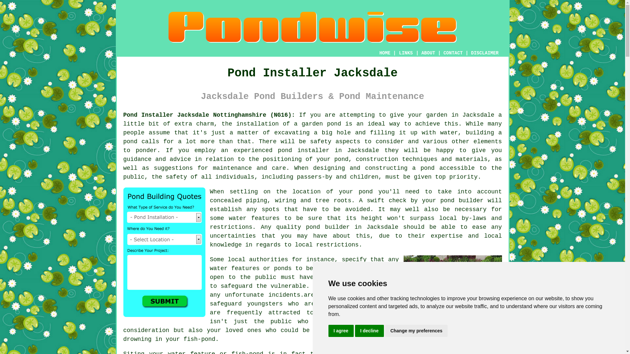 The width and height of the screenshot is (630, 354). I want to click on Change my preferences, so click(416, 331).